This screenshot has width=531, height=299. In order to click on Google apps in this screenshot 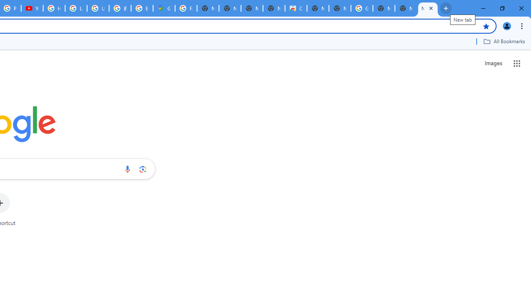, I will do `click(517, 63)`.